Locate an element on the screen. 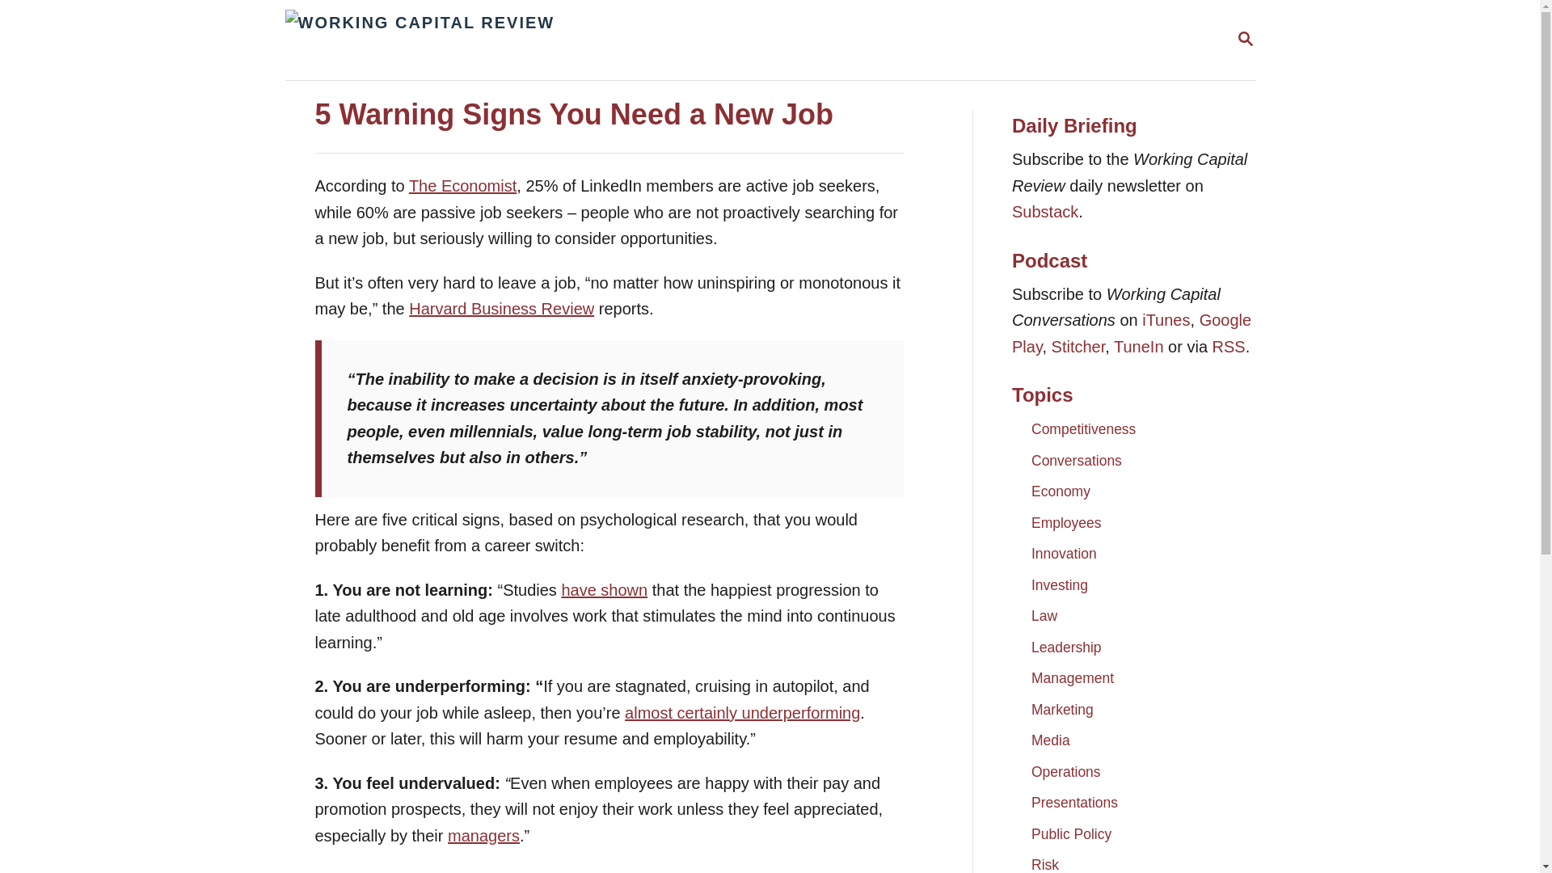 The width and height of the screenshot is (1552, 873). Law is located at coordinates (1044, 616).